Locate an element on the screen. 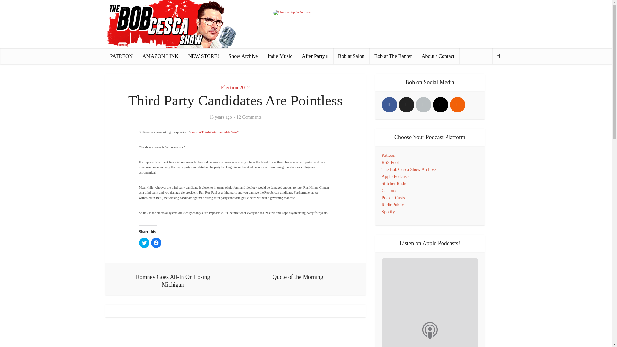  Quote of the Morning is located at coordinates (298, 275).